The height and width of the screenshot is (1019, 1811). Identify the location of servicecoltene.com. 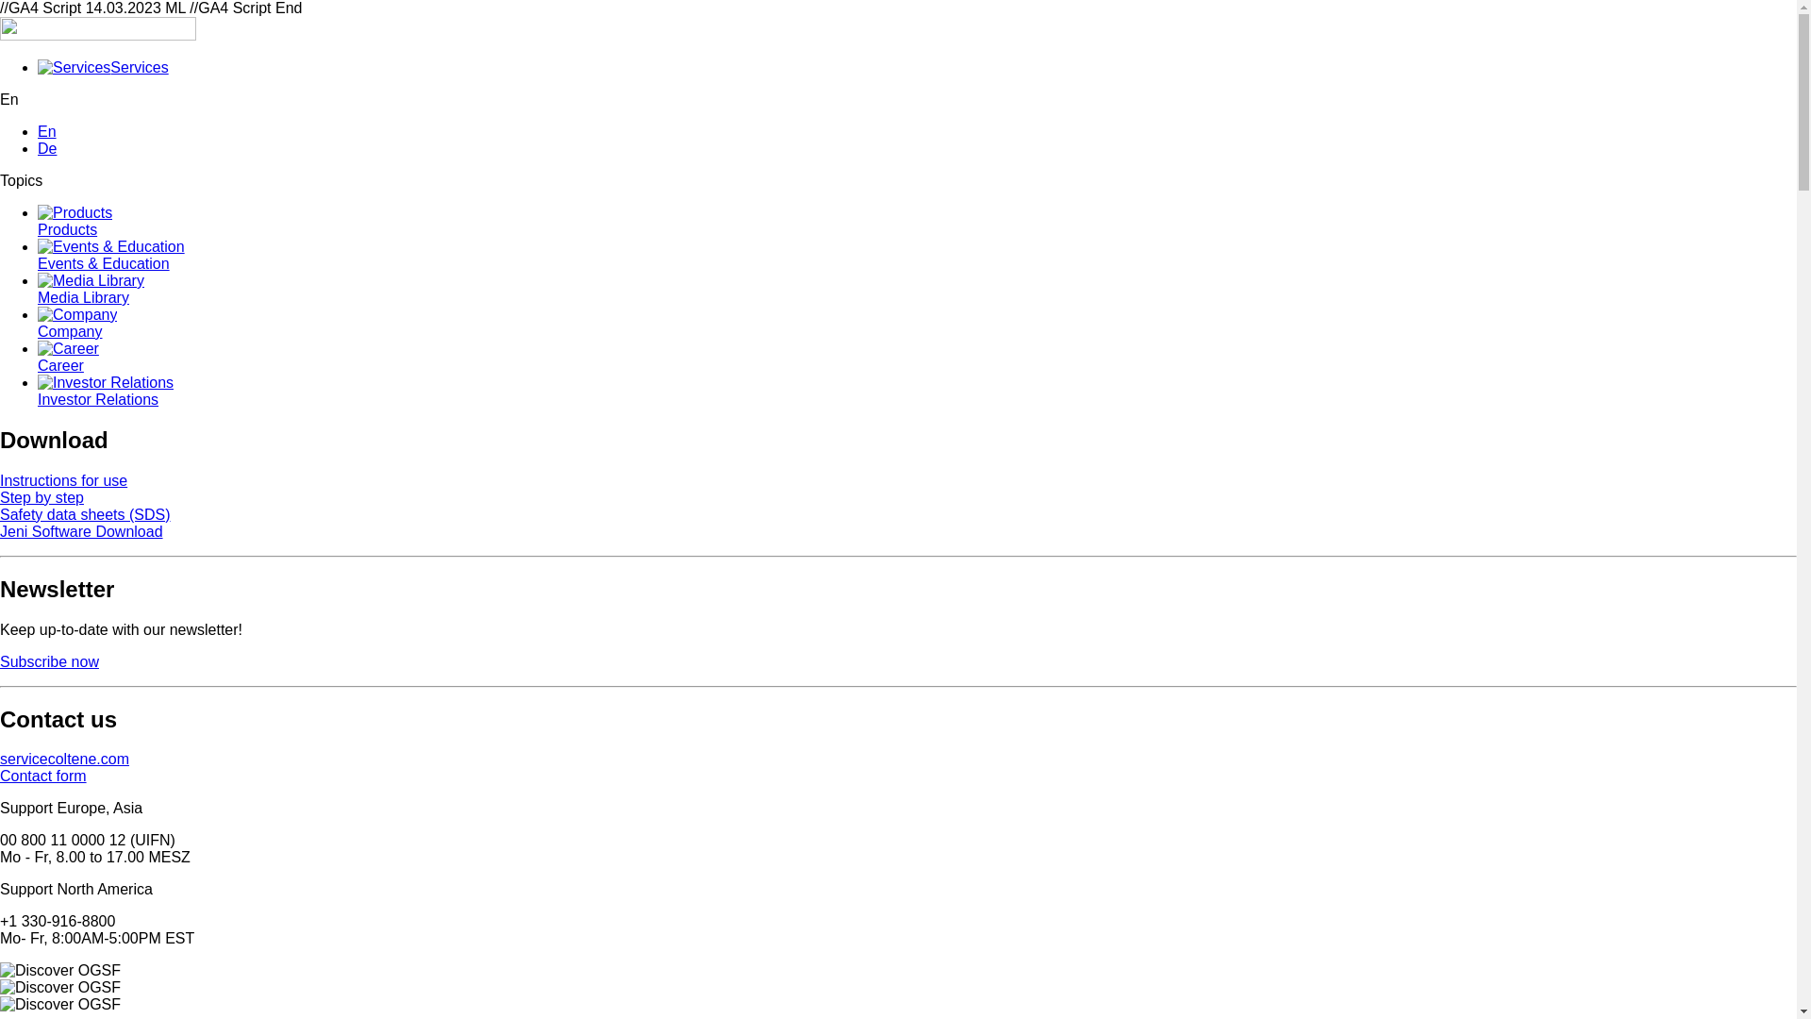
(64, 759).